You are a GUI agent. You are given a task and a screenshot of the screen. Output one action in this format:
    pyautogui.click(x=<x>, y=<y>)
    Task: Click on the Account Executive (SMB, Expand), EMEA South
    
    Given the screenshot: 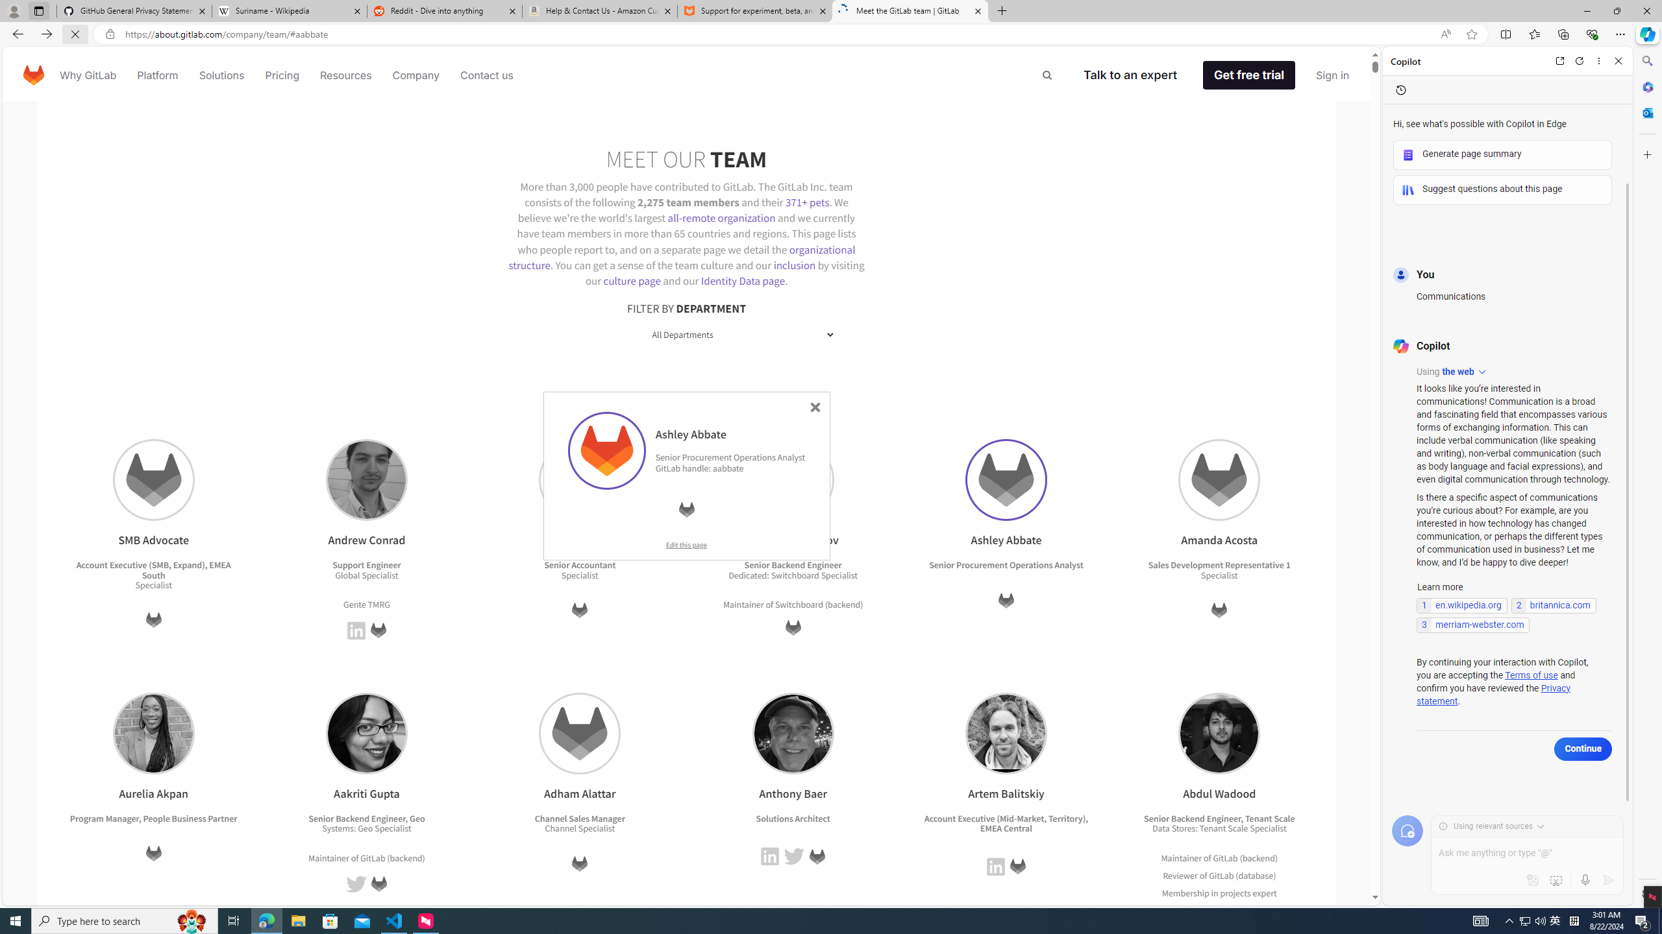 What is the action you would take?
    pyautogui.click(x=153, y=569)
    